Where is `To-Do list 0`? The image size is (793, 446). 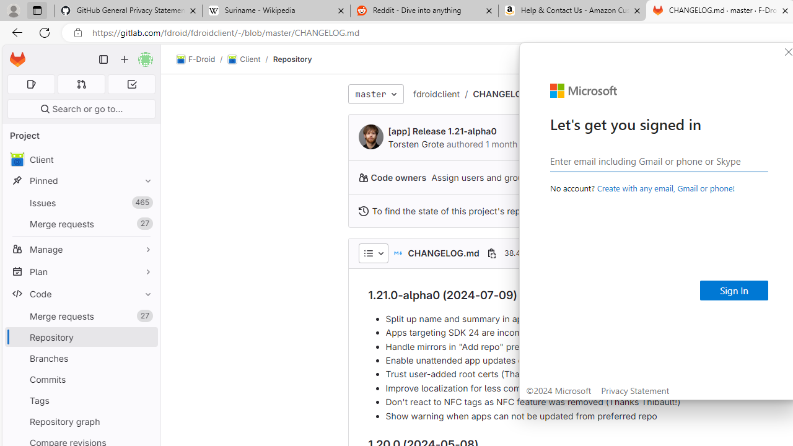 To-Do list 0 is located at coordinates (131, 84).